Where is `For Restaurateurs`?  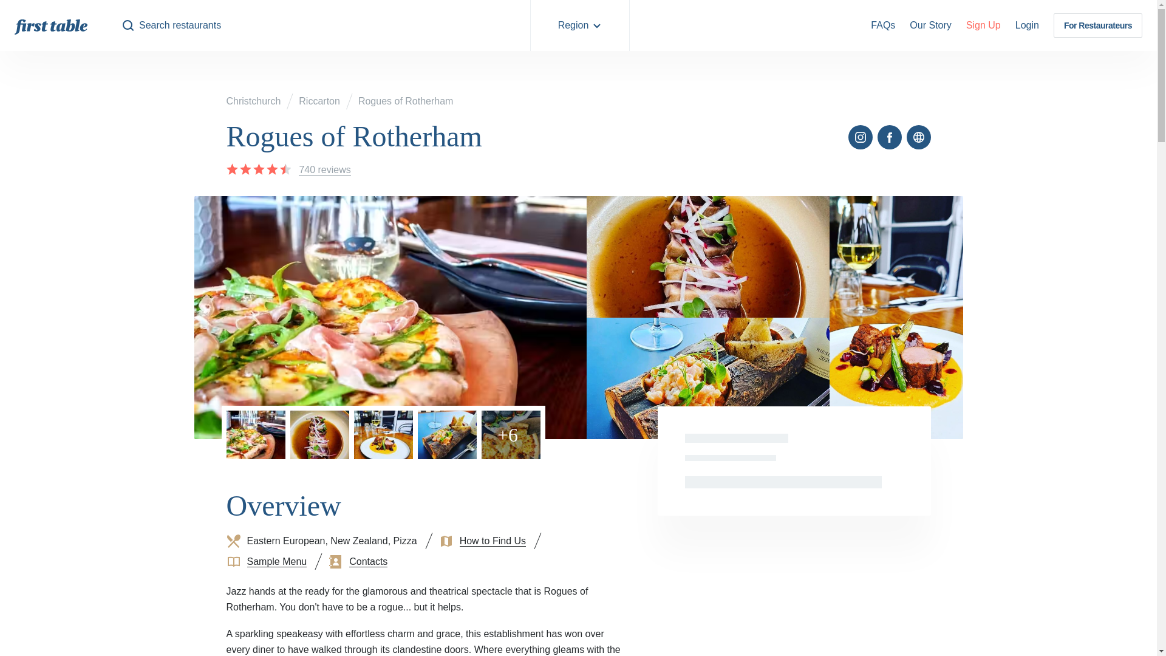
For Restaurateurs is located at coordinates (1098, 26).